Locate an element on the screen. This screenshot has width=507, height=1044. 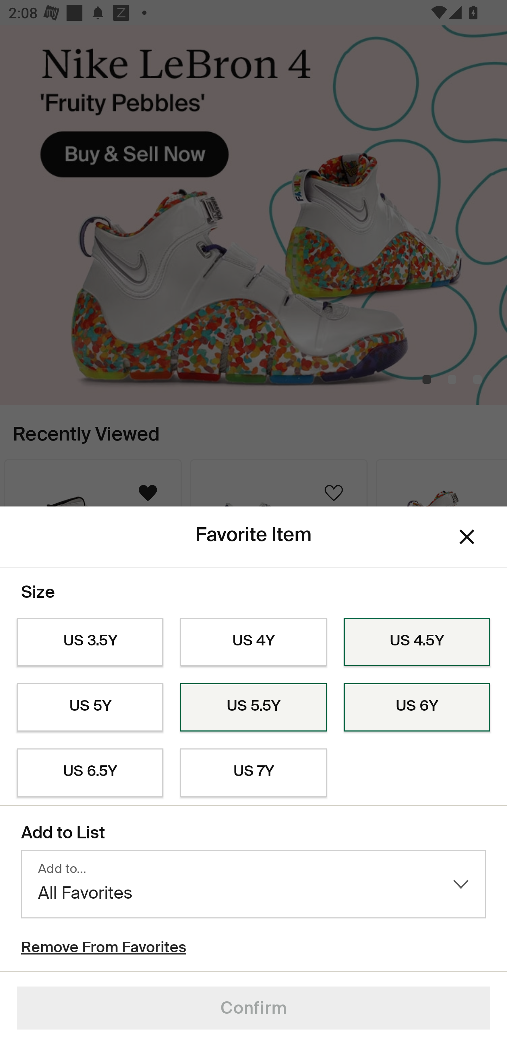
US 6Y is located at coordinates (417, 707).